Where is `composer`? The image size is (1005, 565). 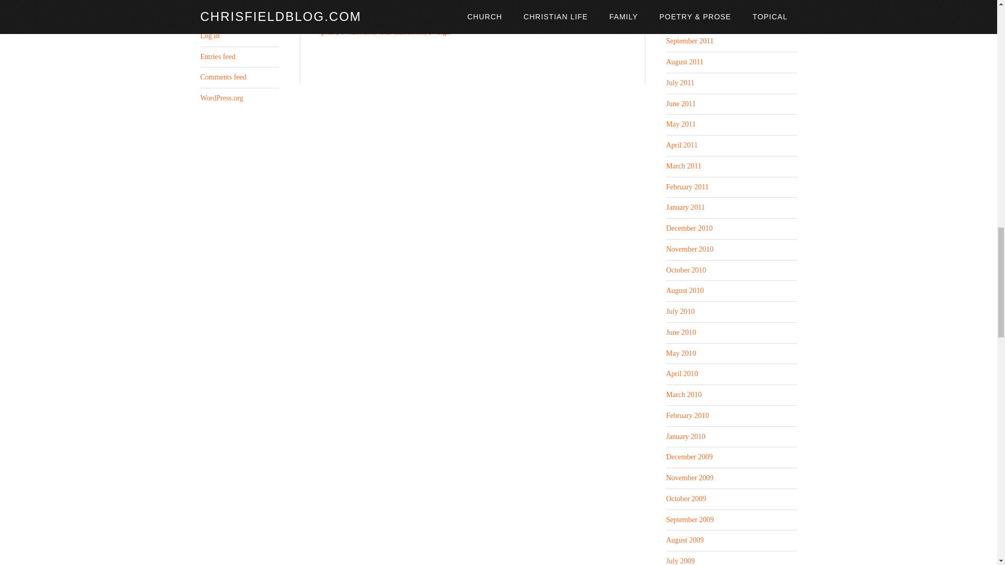
composer is located at coordinates (363, 7).